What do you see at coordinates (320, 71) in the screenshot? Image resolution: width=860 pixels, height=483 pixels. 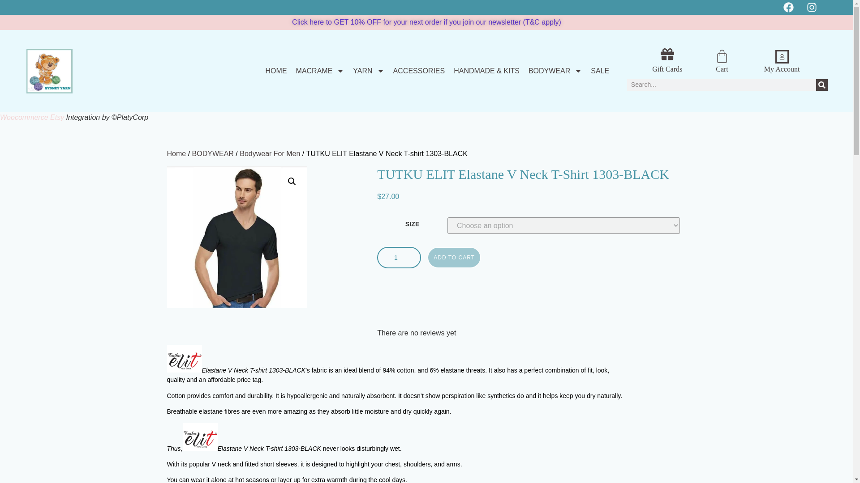 I see `MACRAME` at bounding box center [320, 71].